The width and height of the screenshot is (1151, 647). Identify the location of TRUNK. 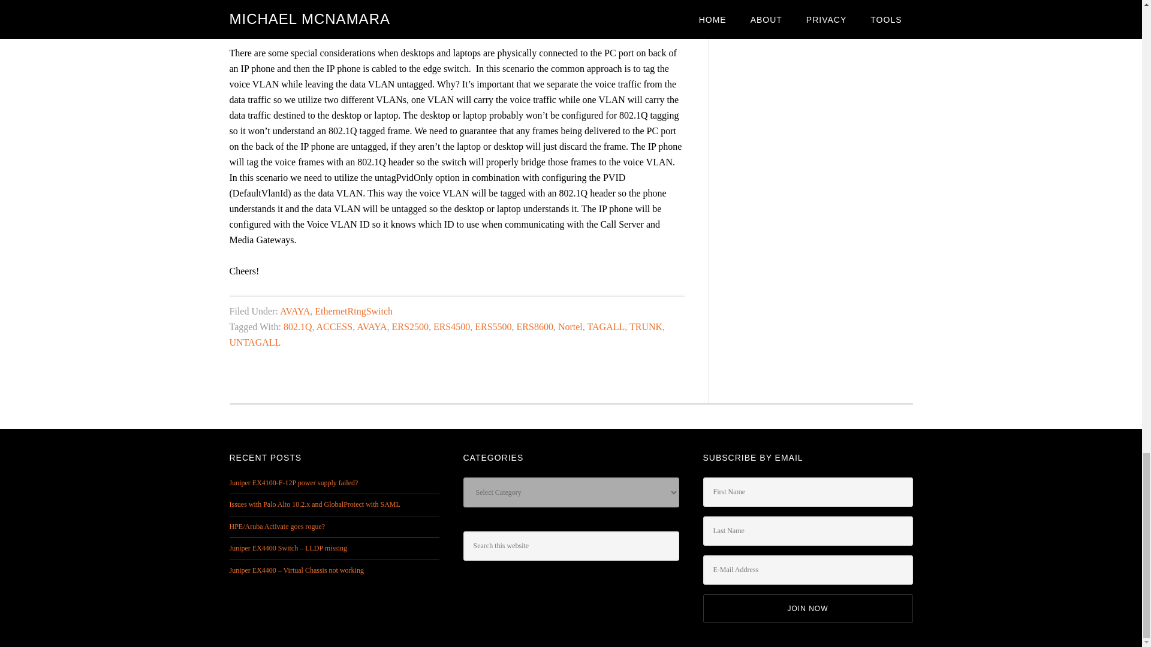
(646, 326).